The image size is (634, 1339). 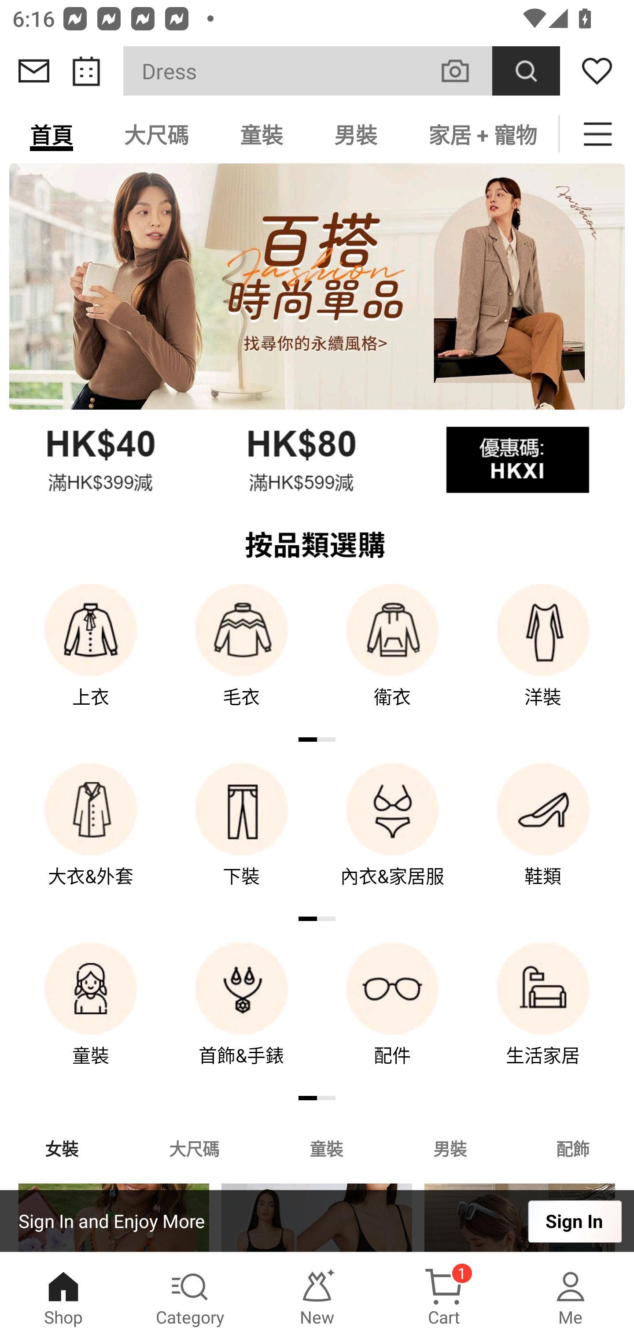 What do you see at coordinates (444, 1296) in the screenshot?
I see `Cart 1 Cart` at bounding box center [444, 1296].